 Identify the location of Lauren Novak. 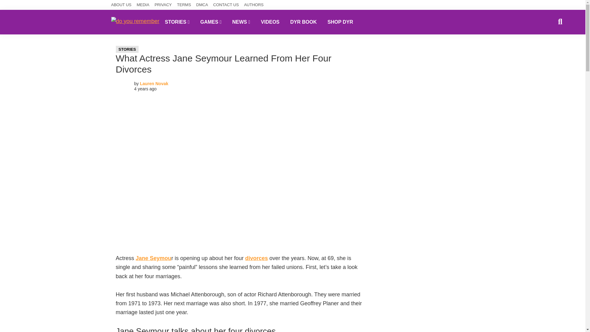
(154, 83).